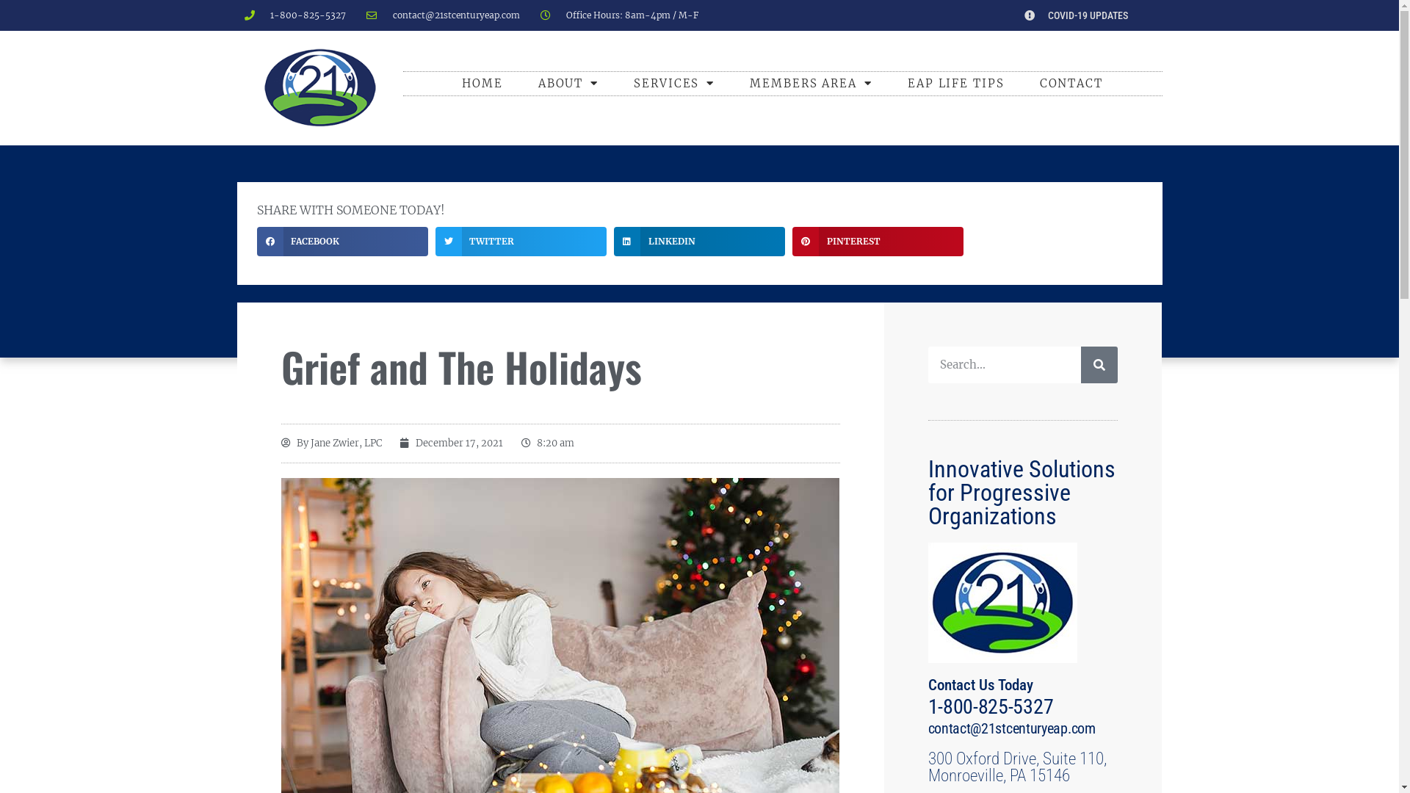  I want to click on MEMBERS AREA, so click(811, 84).